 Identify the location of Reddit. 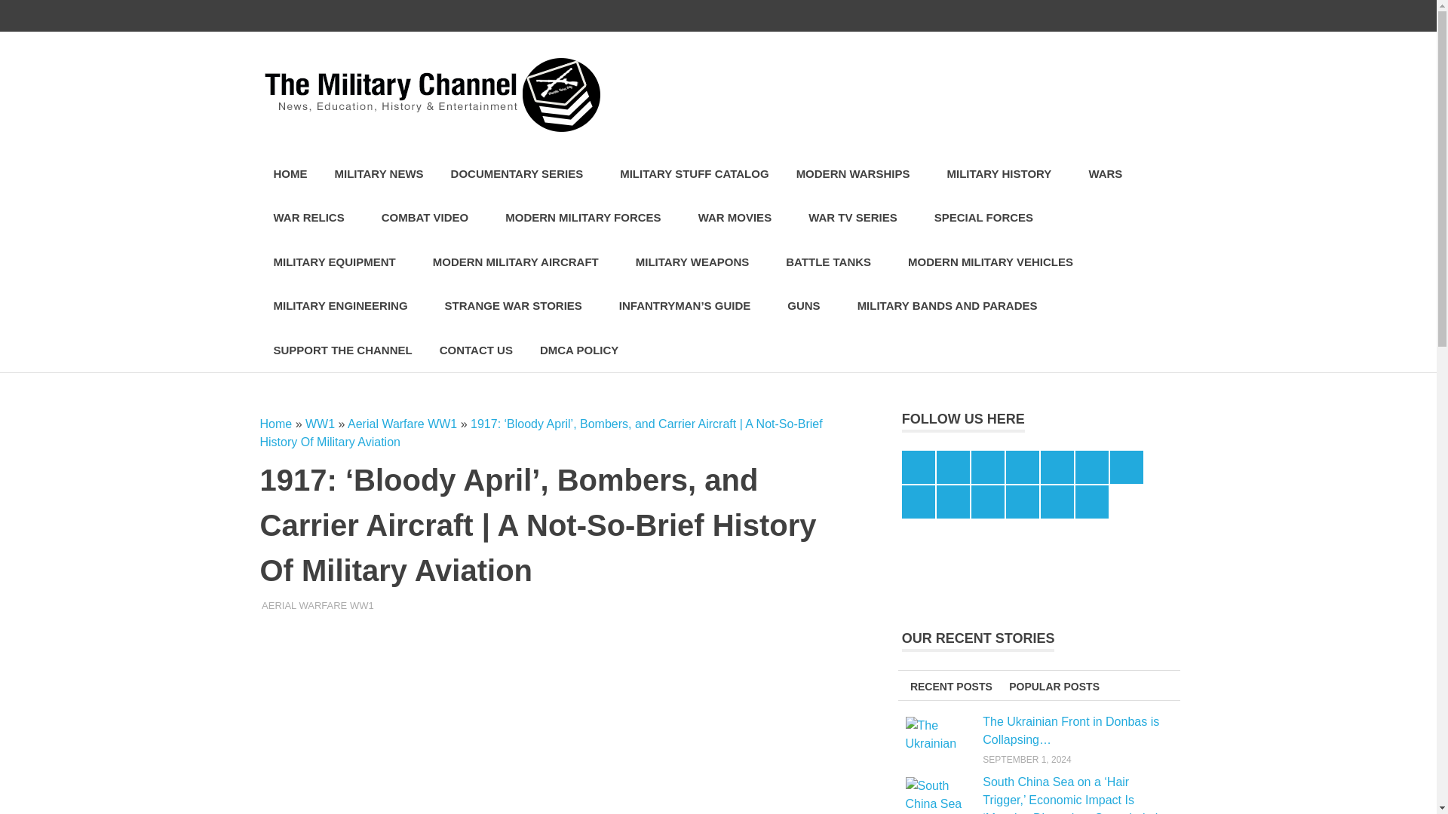
(1002, 16).